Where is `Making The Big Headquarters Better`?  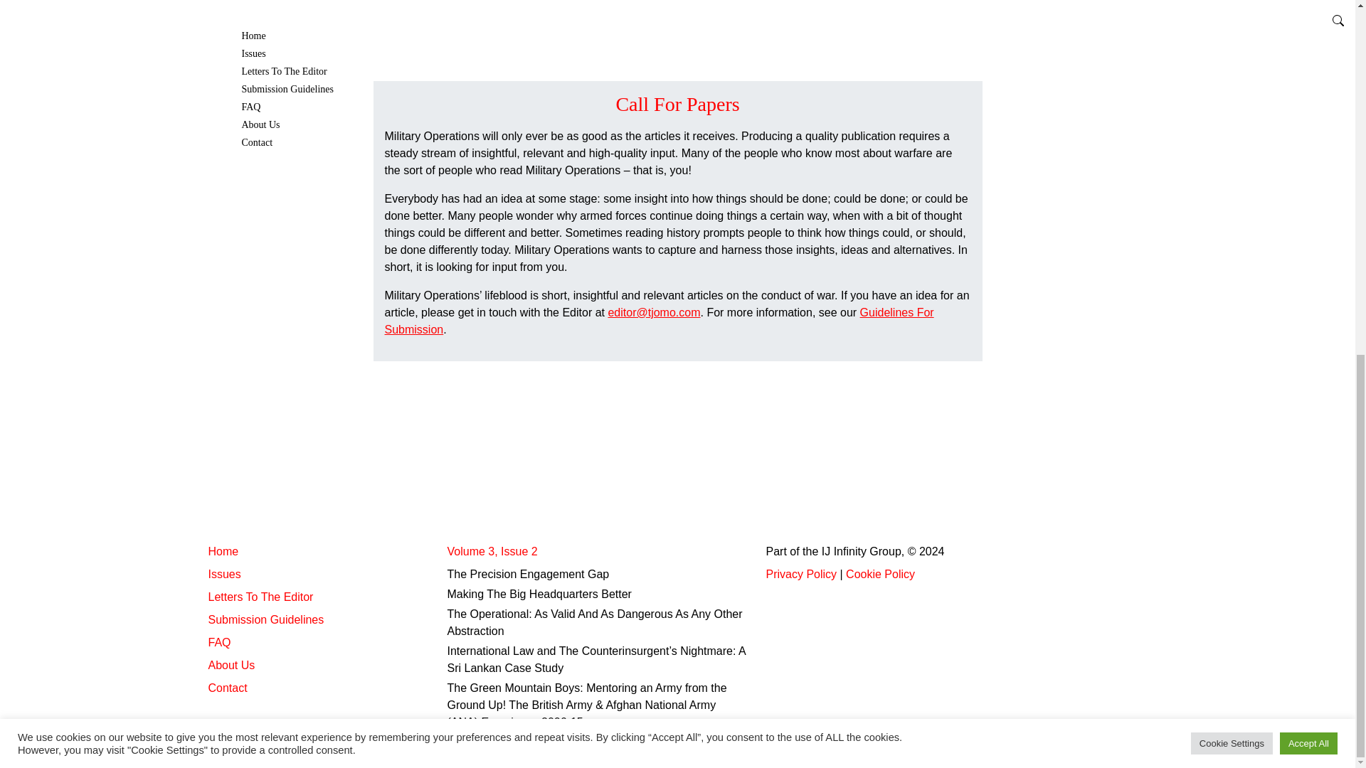 Making The Big Headquarters Better is located at coordinates (539, 594).